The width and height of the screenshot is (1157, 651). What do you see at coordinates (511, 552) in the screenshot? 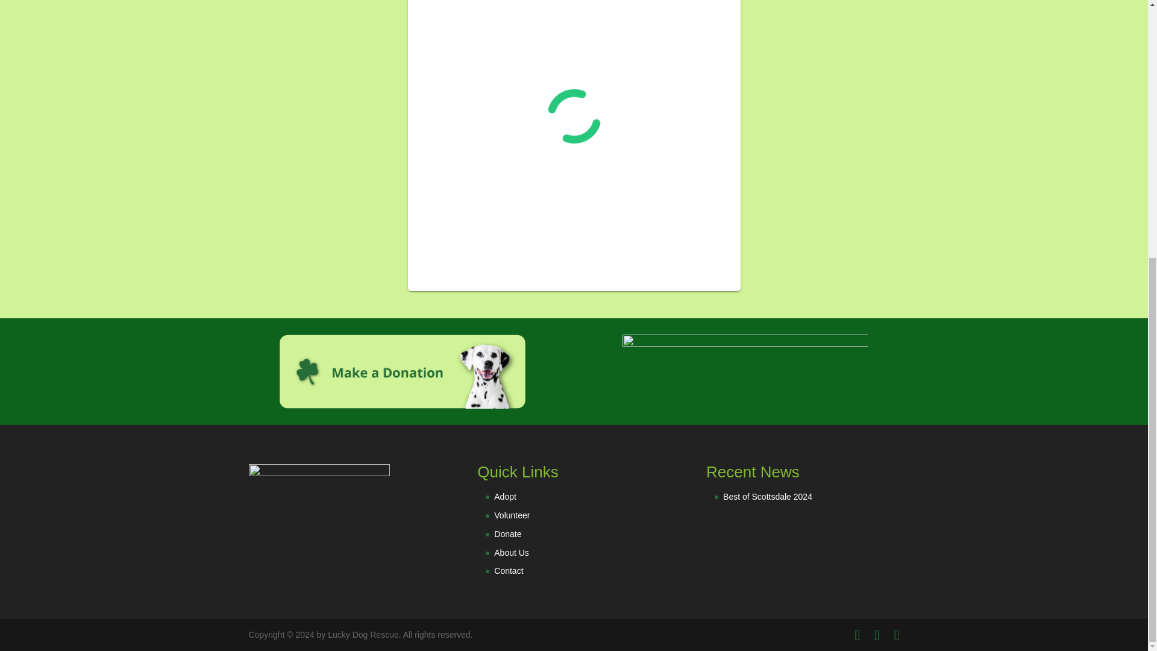
I see `About Us` at bounding box center [511, 552].